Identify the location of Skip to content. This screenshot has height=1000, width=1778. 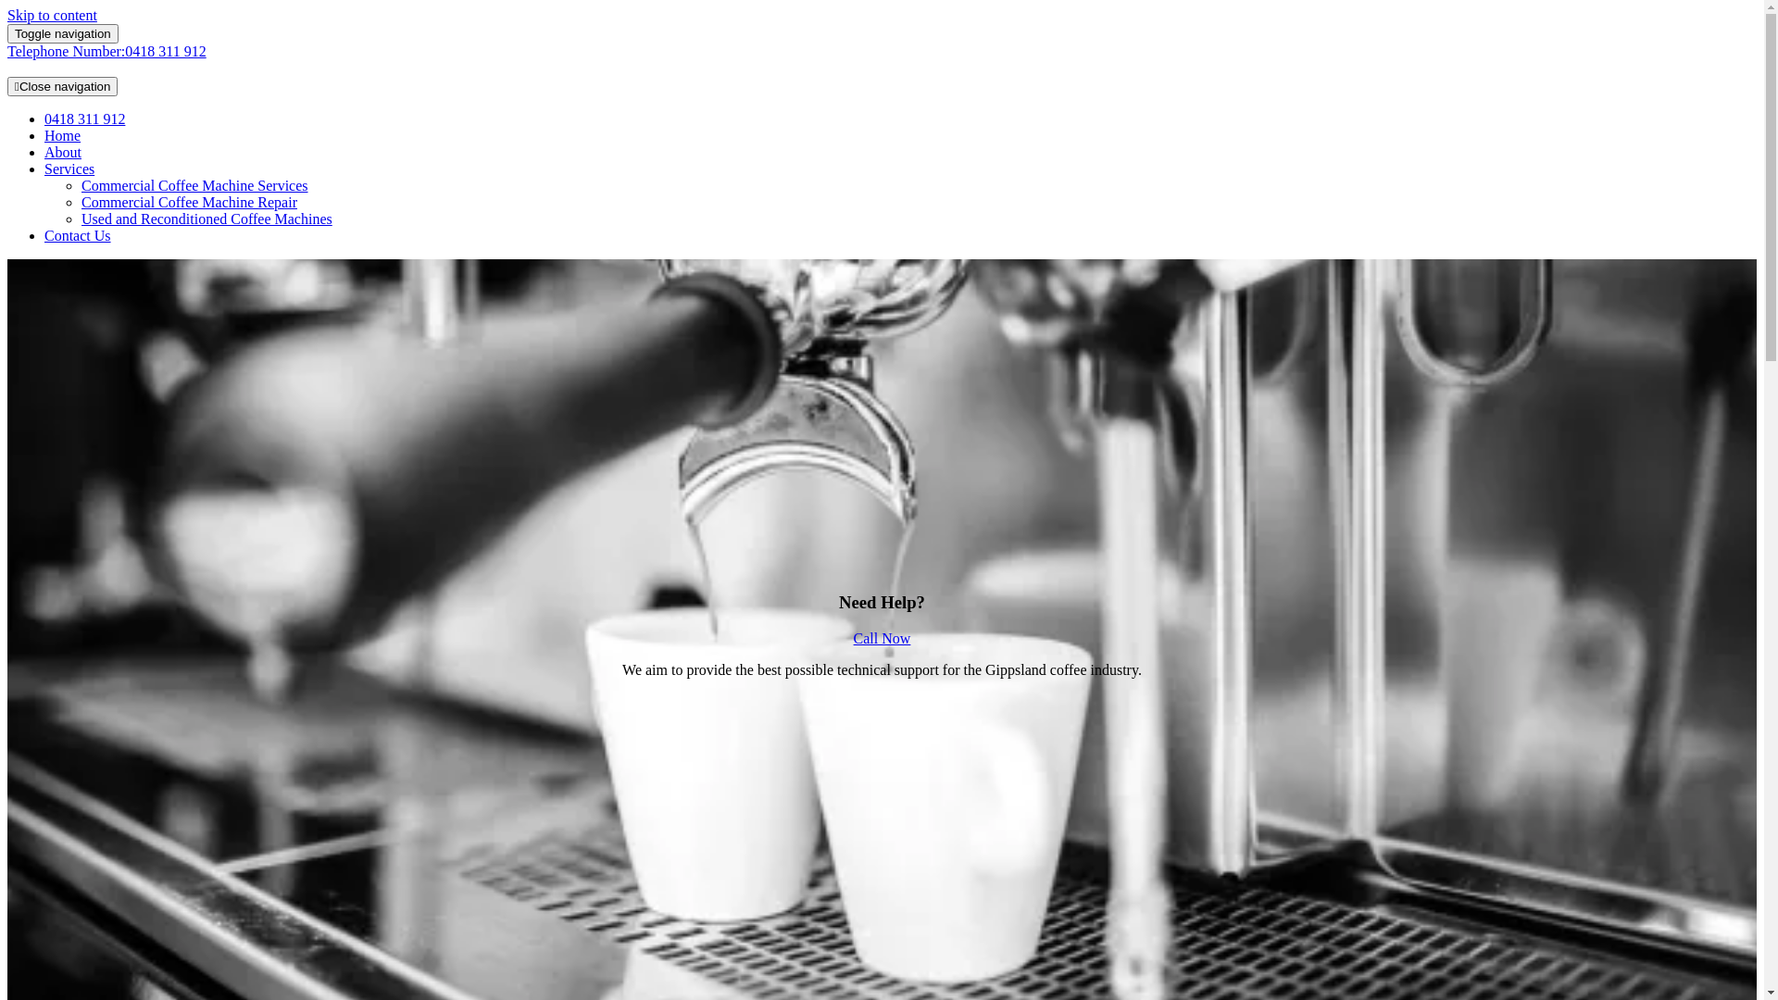
(52, 15).